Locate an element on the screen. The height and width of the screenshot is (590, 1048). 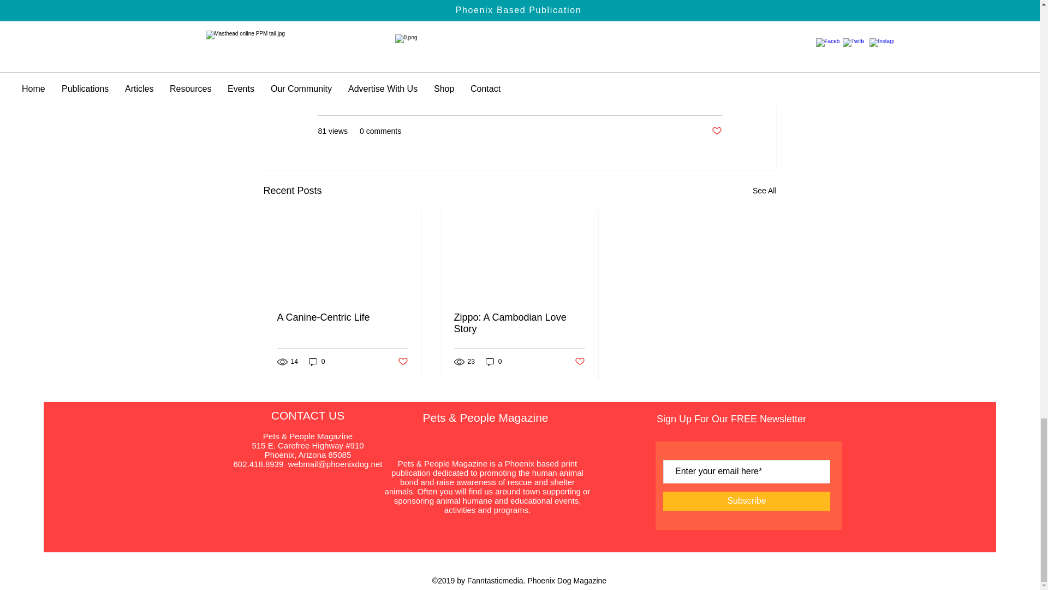
Special Feature is located at coordinates (695, 98).